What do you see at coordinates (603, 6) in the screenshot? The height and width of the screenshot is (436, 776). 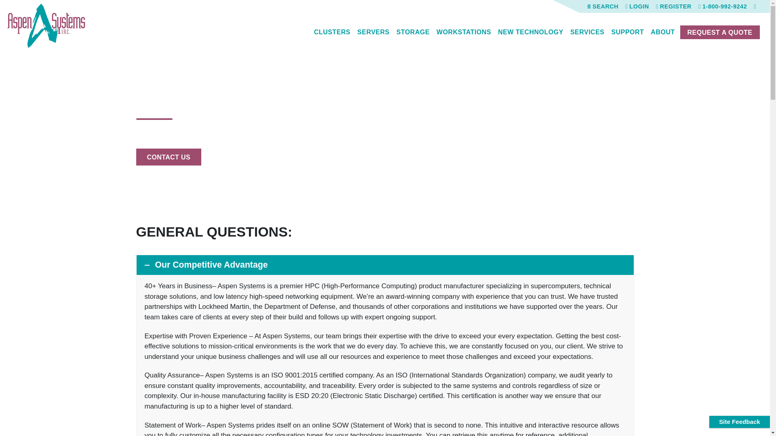 I see `SEARCH` at bounding box center [603, 6].